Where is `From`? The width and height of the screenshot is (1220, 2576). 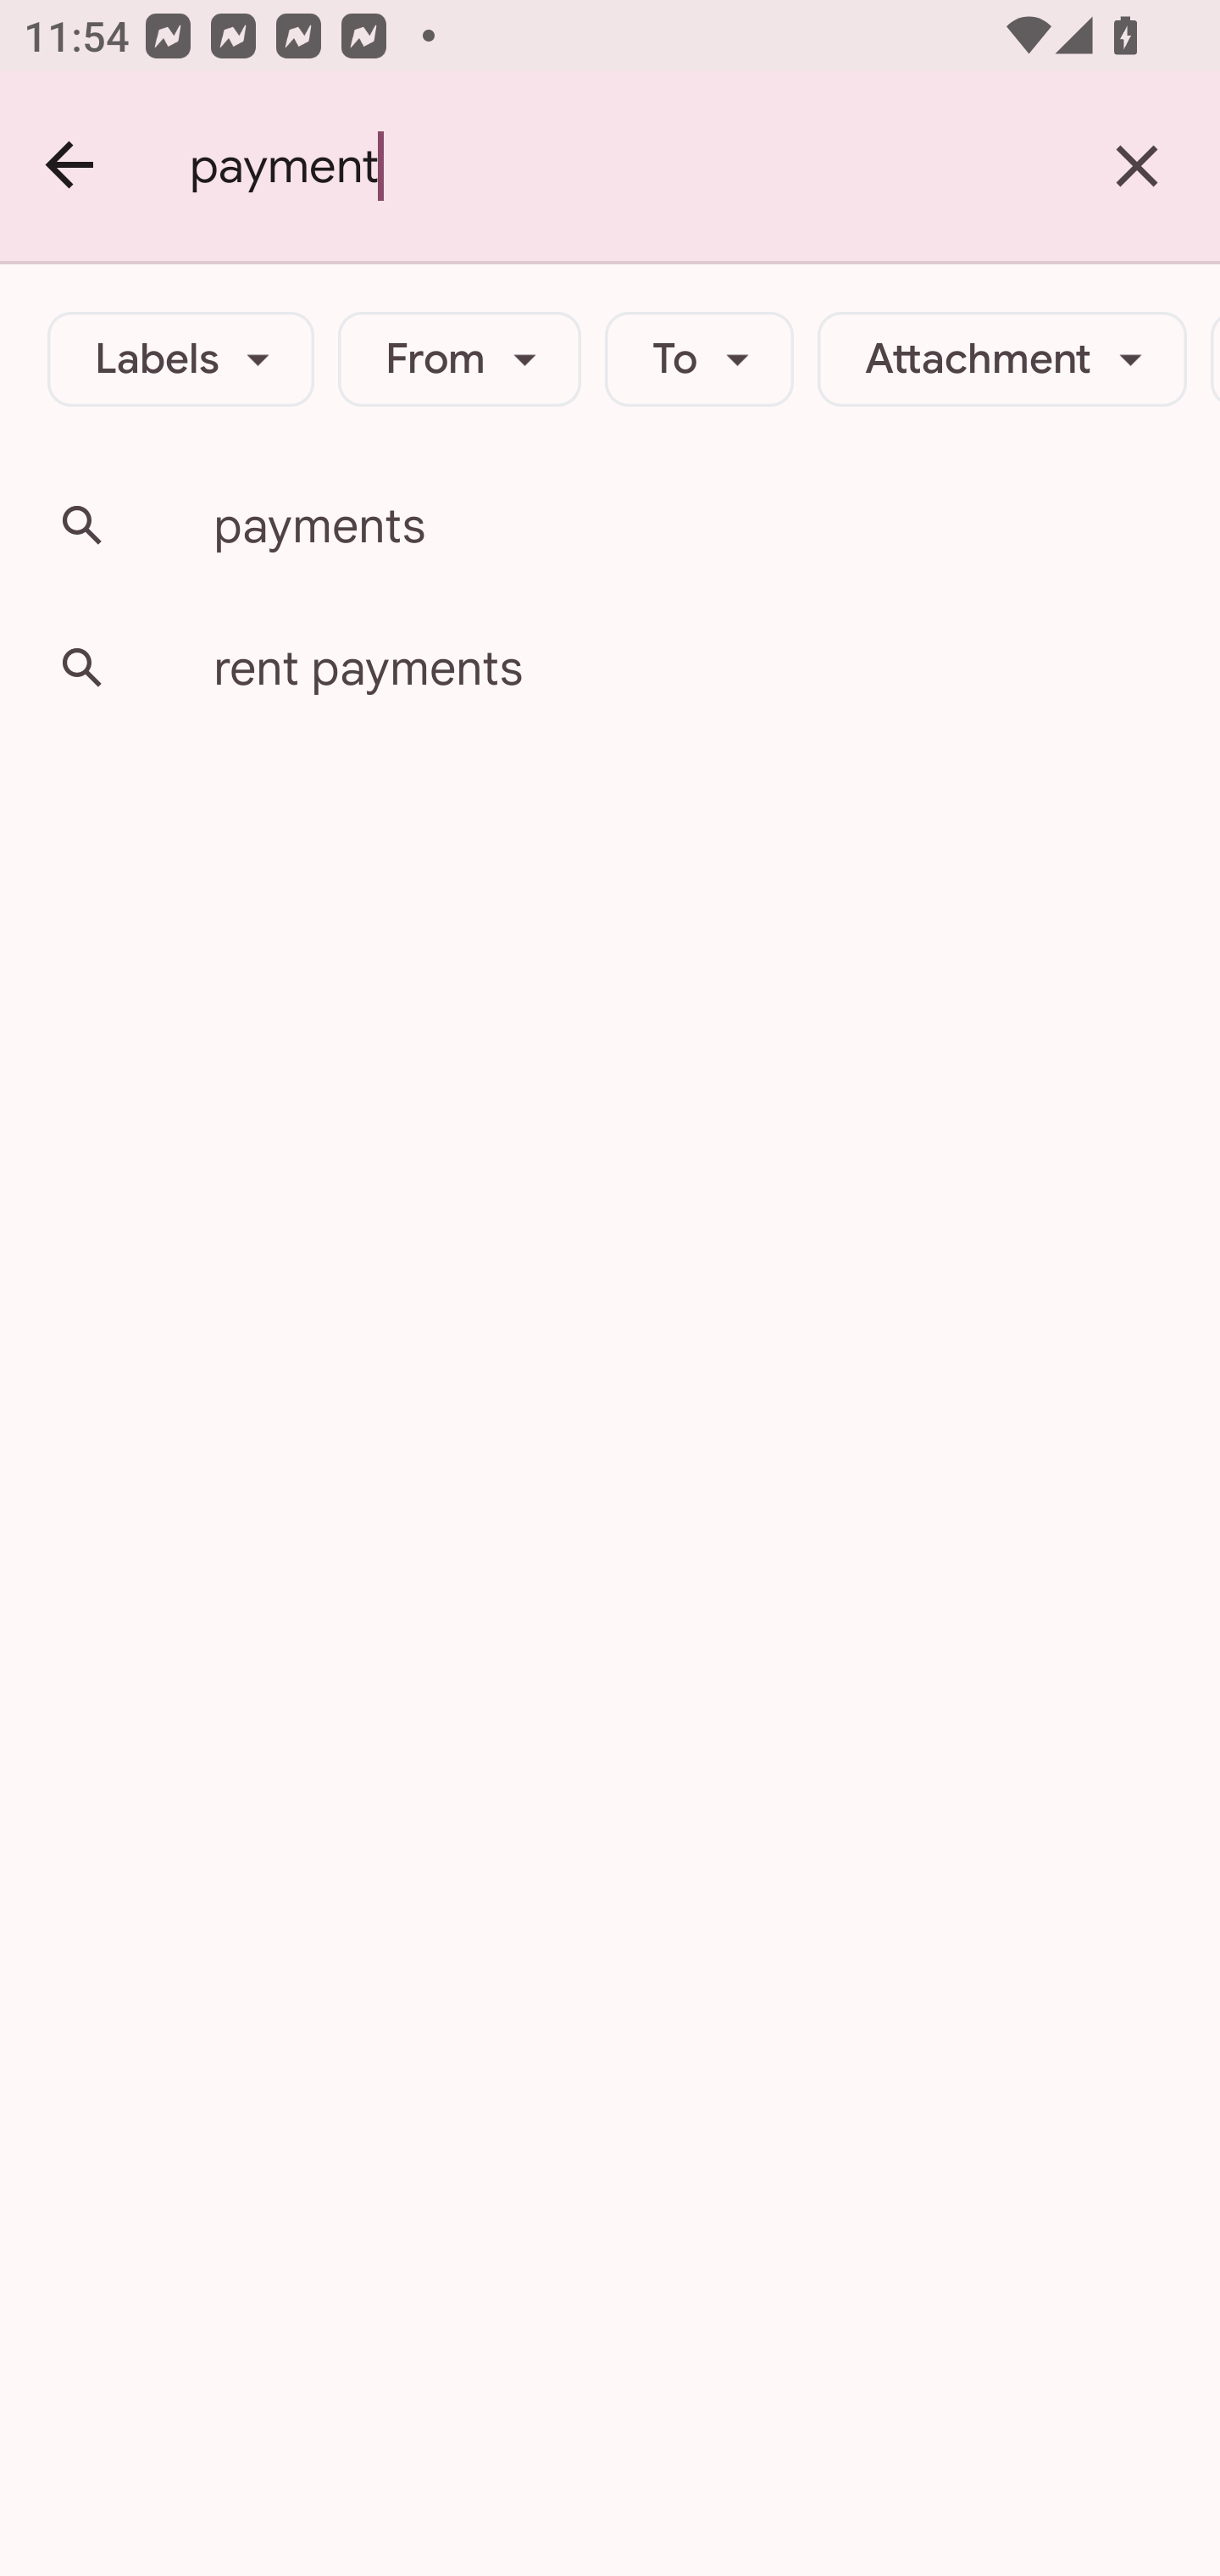
From is located at coordinates (459, 359).